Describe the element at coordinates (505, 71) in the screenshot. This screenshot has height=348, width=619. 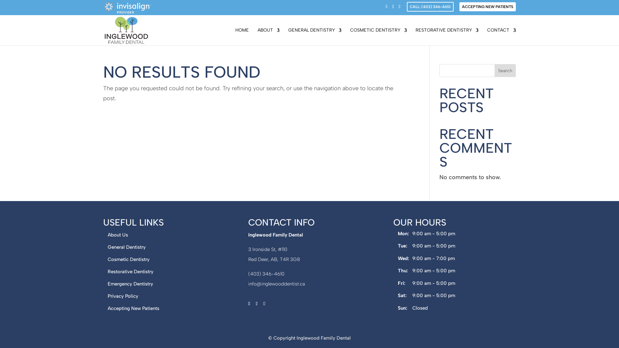
I see `Search` at that location.